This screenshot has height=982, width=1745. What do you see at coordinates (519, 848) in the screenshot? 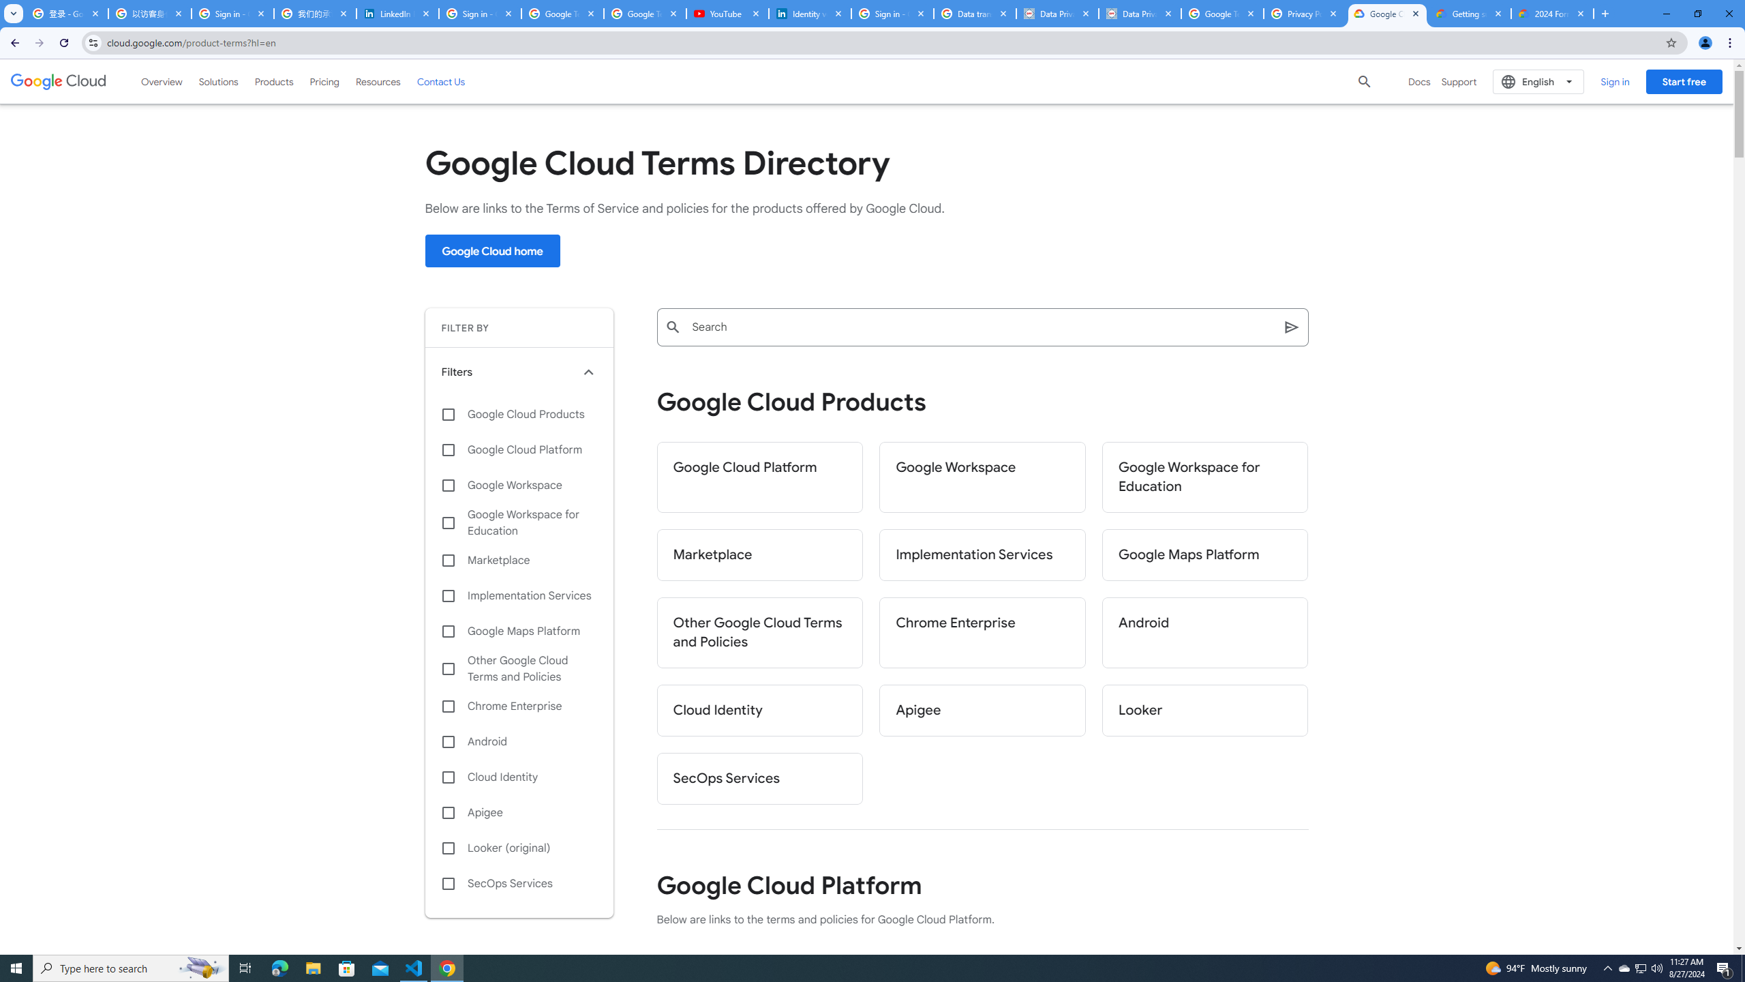
I see `Looker (original)` at bounding box center [519, 848].